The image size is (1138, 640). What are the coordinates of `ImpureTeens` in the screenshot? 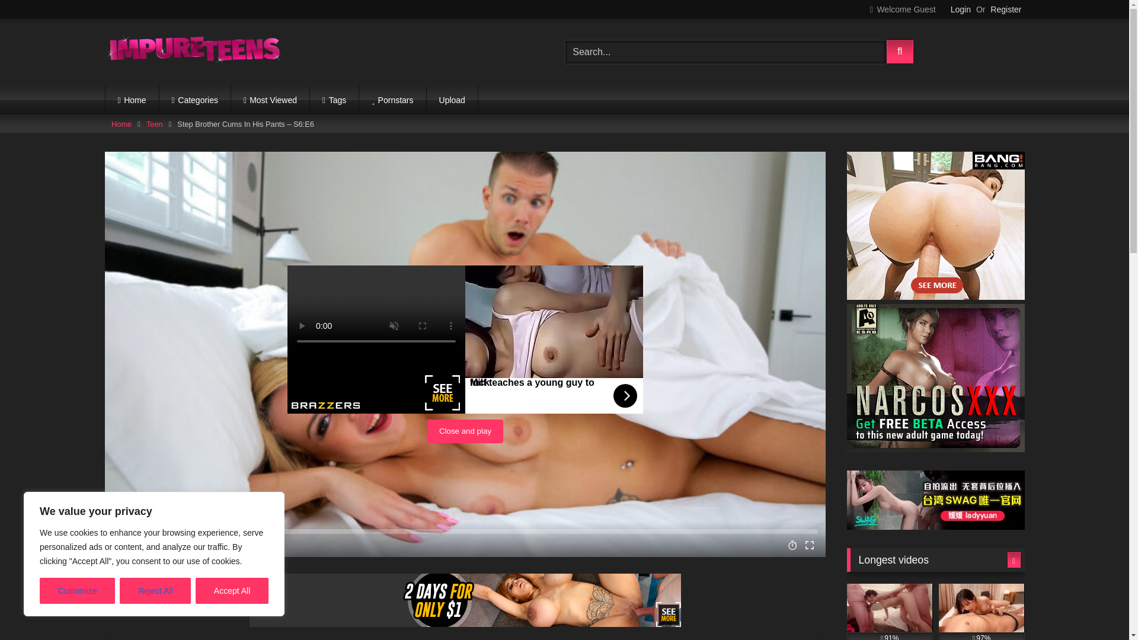 It's located at (193, 52).